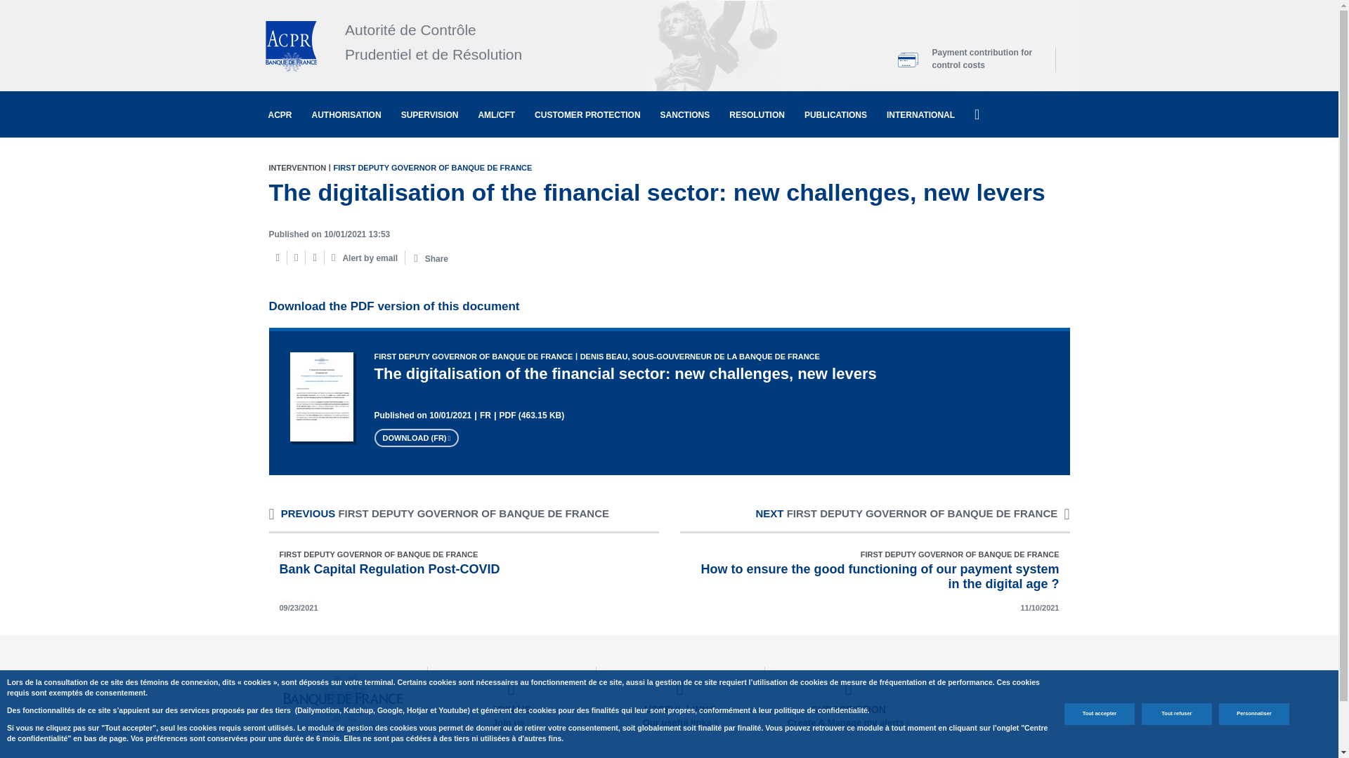 The width and height of the screenshot is (1349, 758). I want to click on Personnaliser, so click(1254, 714).